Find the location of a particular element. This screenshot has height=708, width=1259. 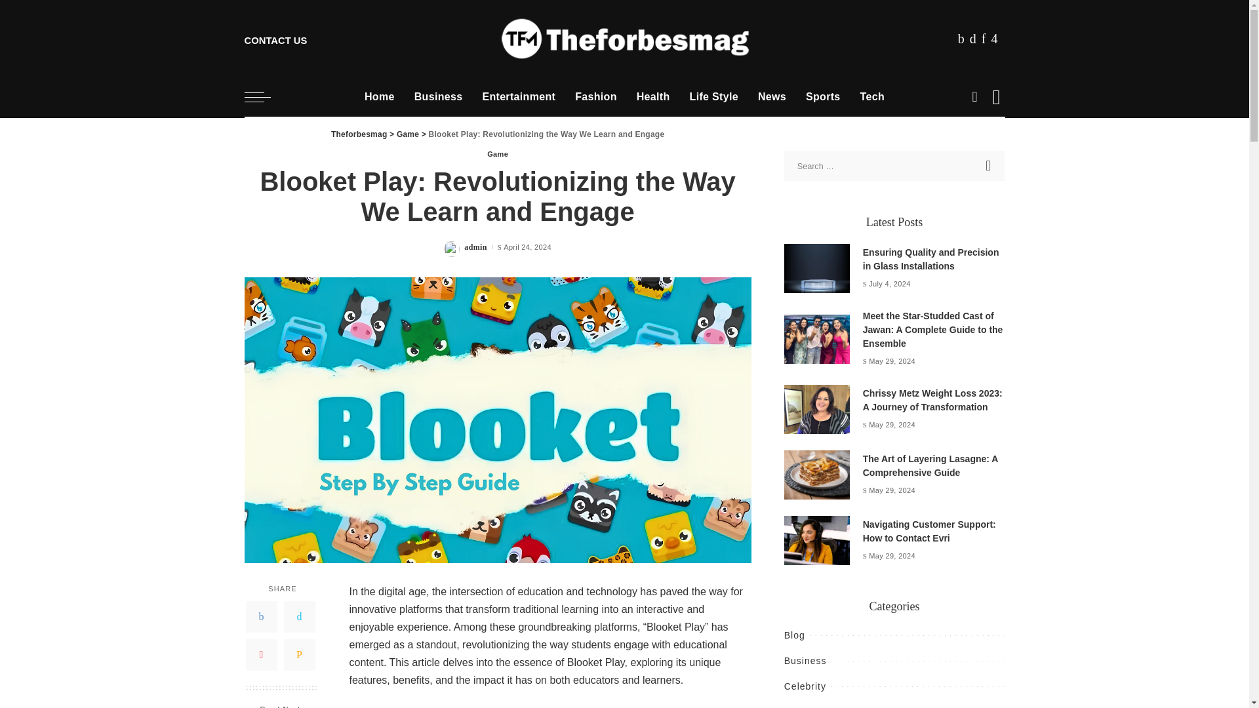

Theforbesmag is located at coordinates (624, 39).